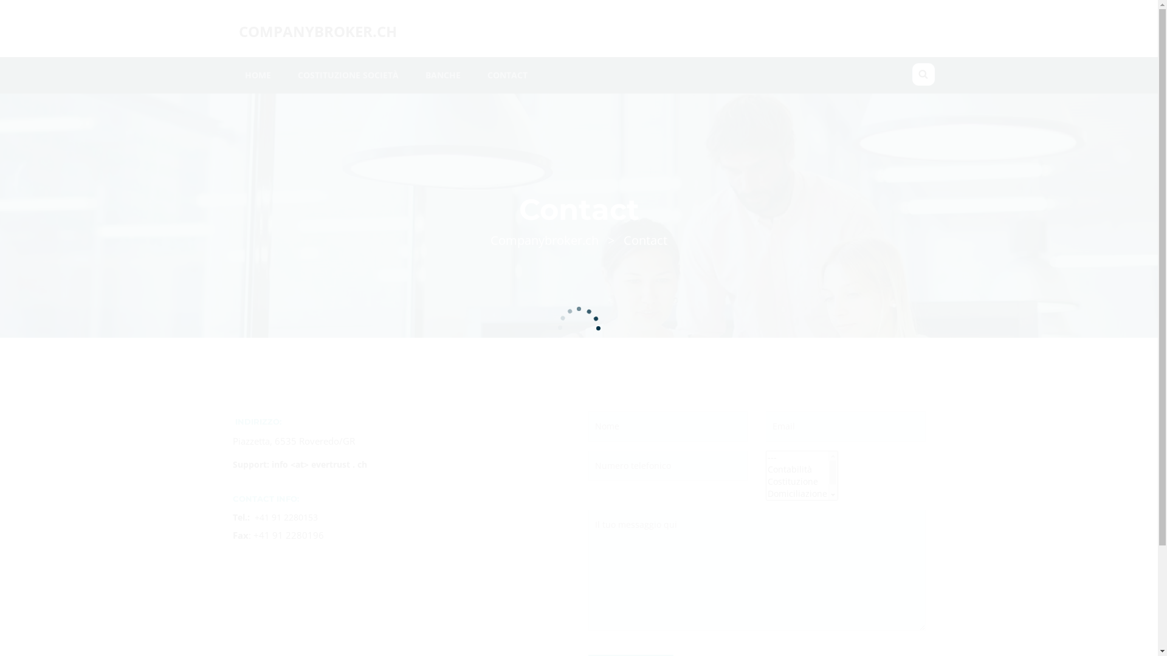 The width and height of the screenshot is (1167, 656). I want to click on COMPANYBROKER.CH, so click(317, 34).